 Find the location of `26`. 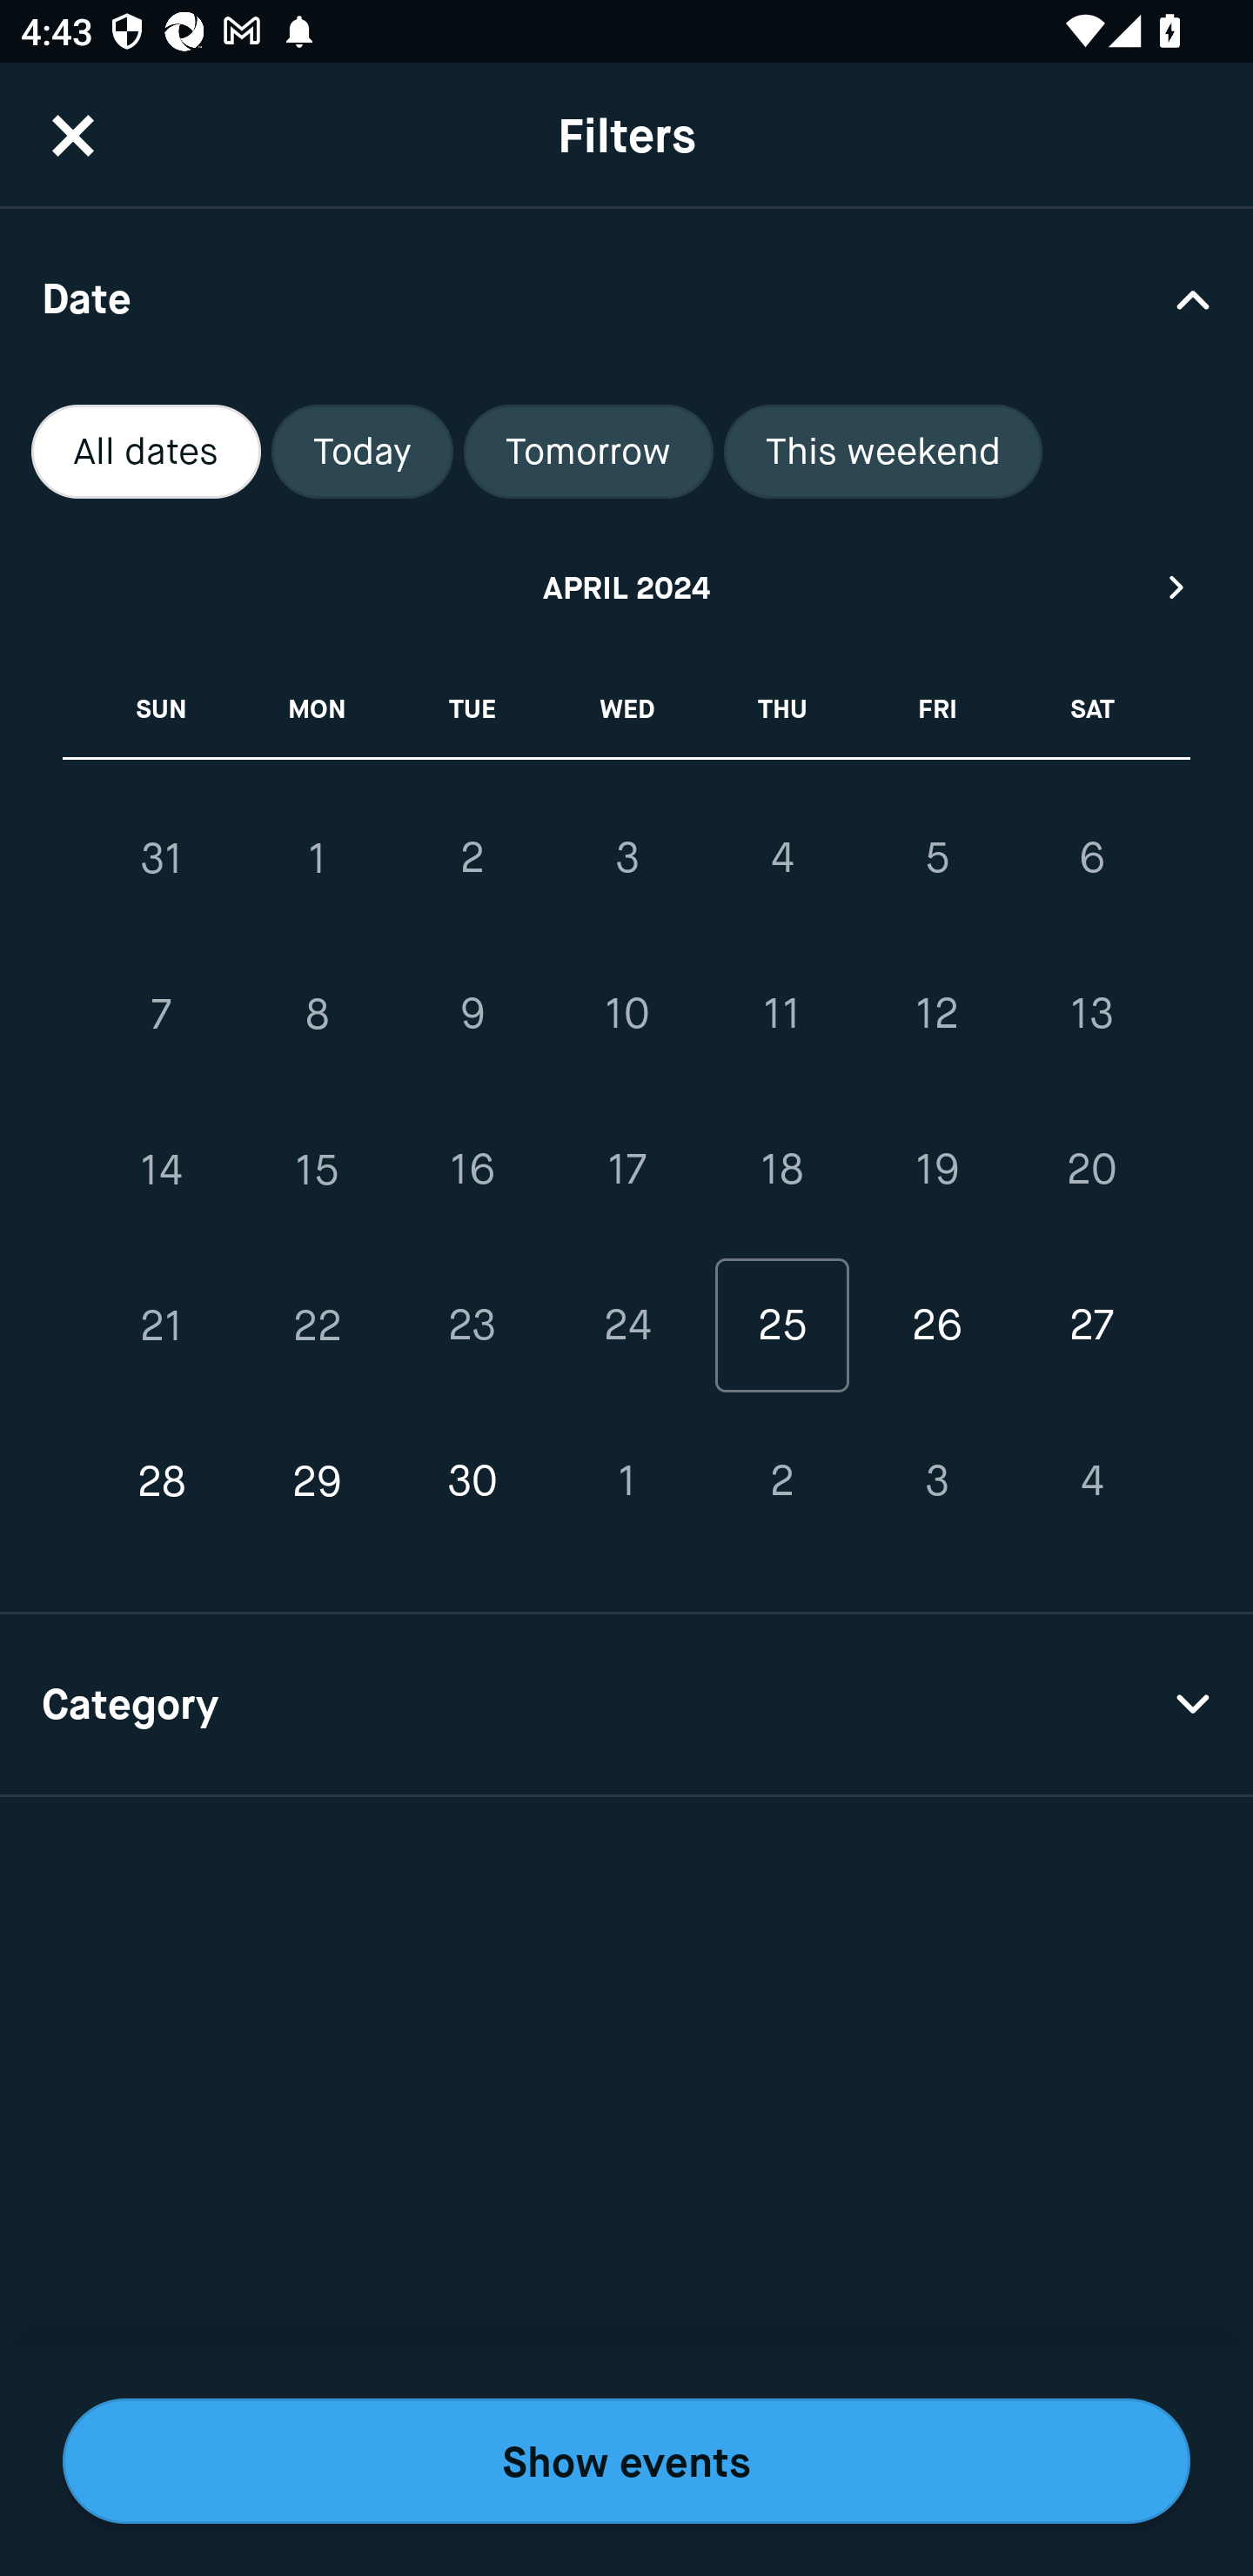

26 is located at coordinates (936, 1325).